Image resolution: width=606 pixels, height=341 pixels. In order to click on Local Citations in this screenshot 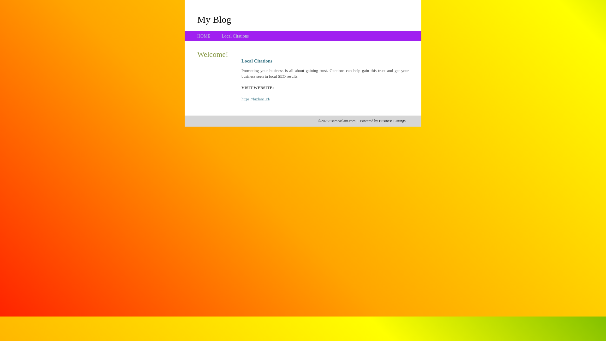, I will do `click(235, 36)`.